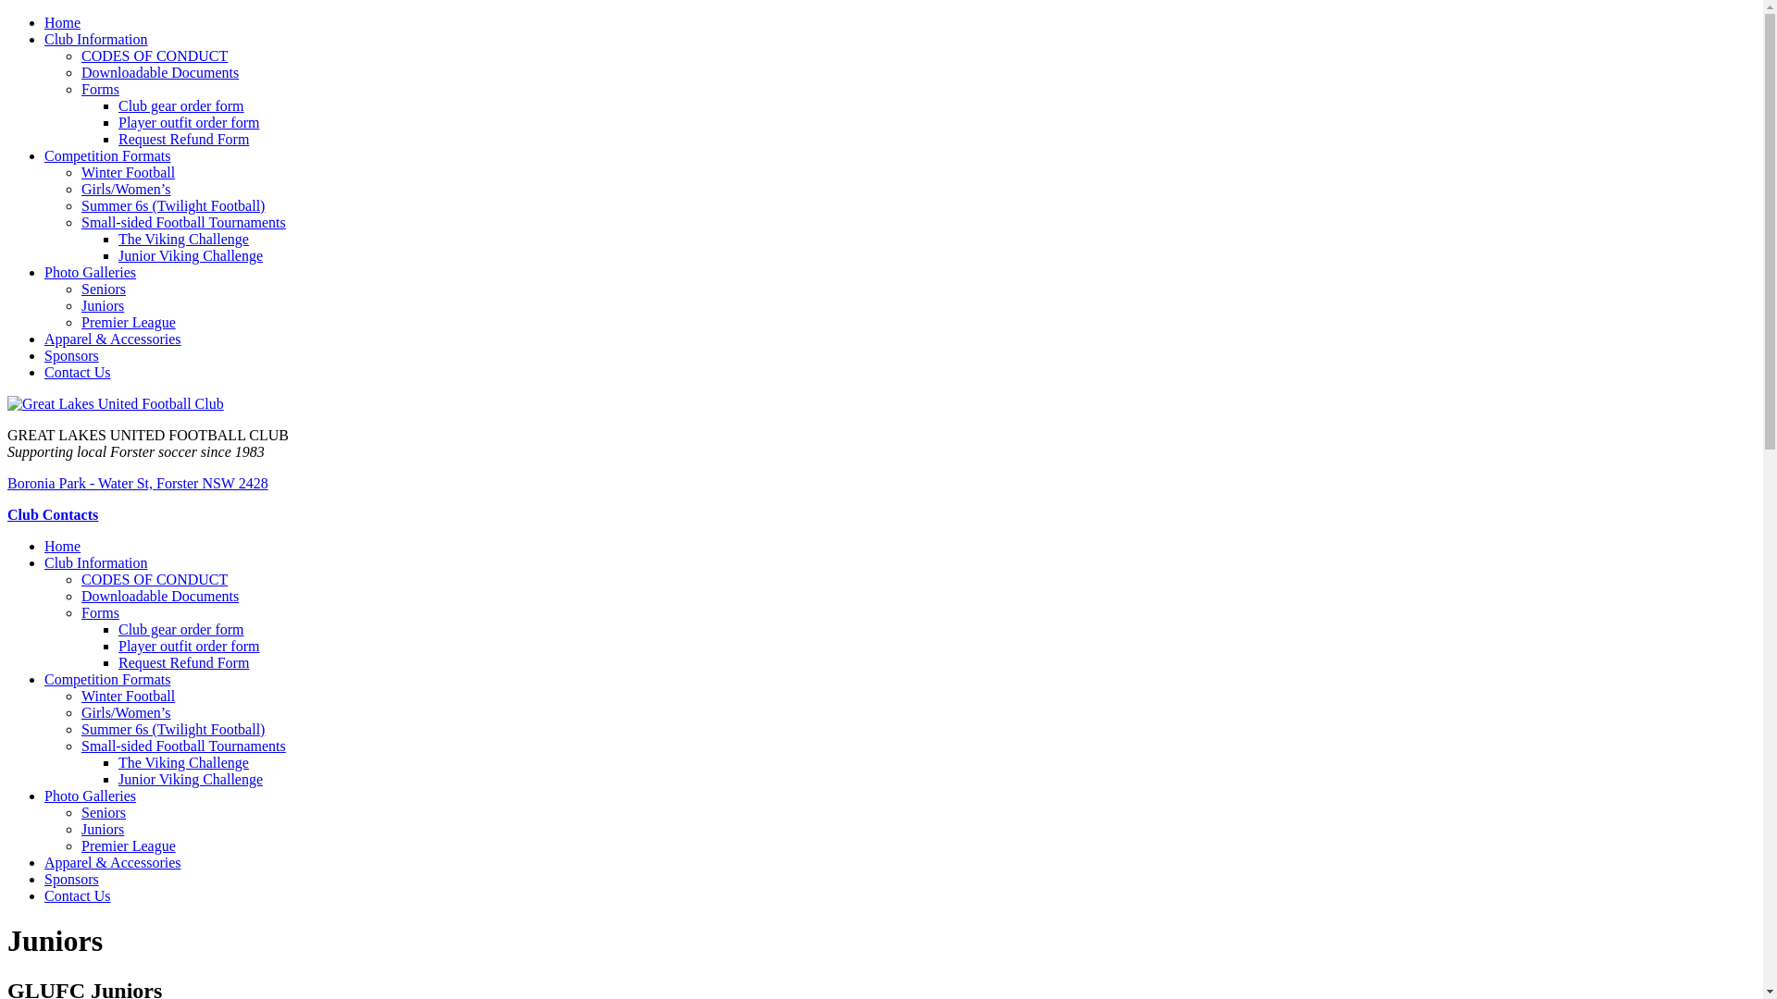 This screenshot has height=999, width=1777. Describe the element at coordinates (96, 39) in the screenshot. I see `Club Information` at that location.